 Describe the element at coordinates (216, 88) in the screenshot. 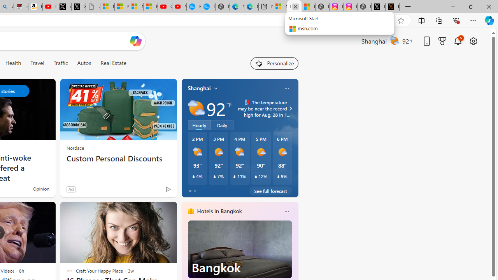

I see `My location` at that location.